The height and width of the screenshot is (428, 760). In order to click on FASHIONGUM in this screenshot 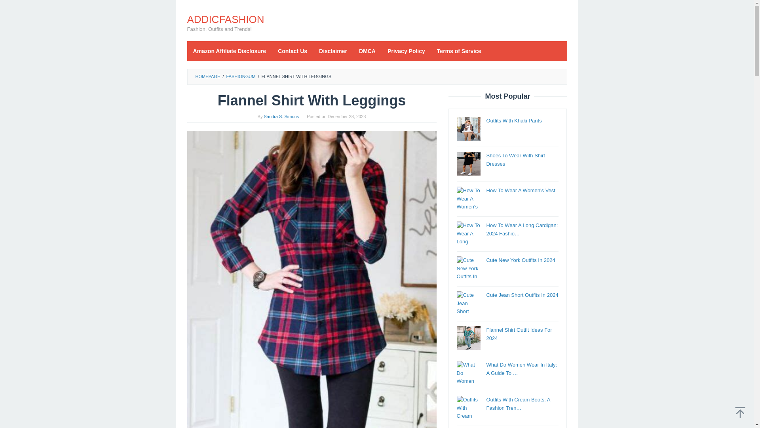, I will do `click(241, 76)`.